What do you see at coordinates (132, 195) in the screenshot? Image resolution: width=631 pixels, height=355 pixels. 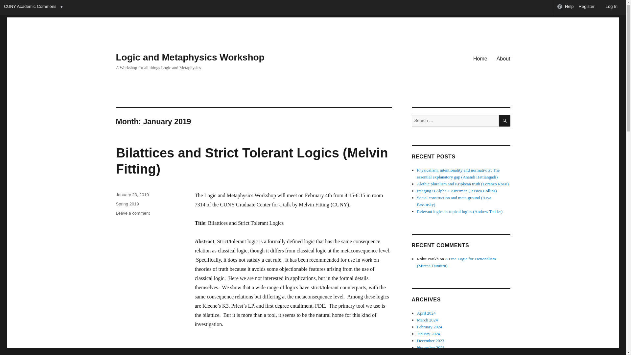 I see `January 23, 2019` at bounding box center [132, 195].